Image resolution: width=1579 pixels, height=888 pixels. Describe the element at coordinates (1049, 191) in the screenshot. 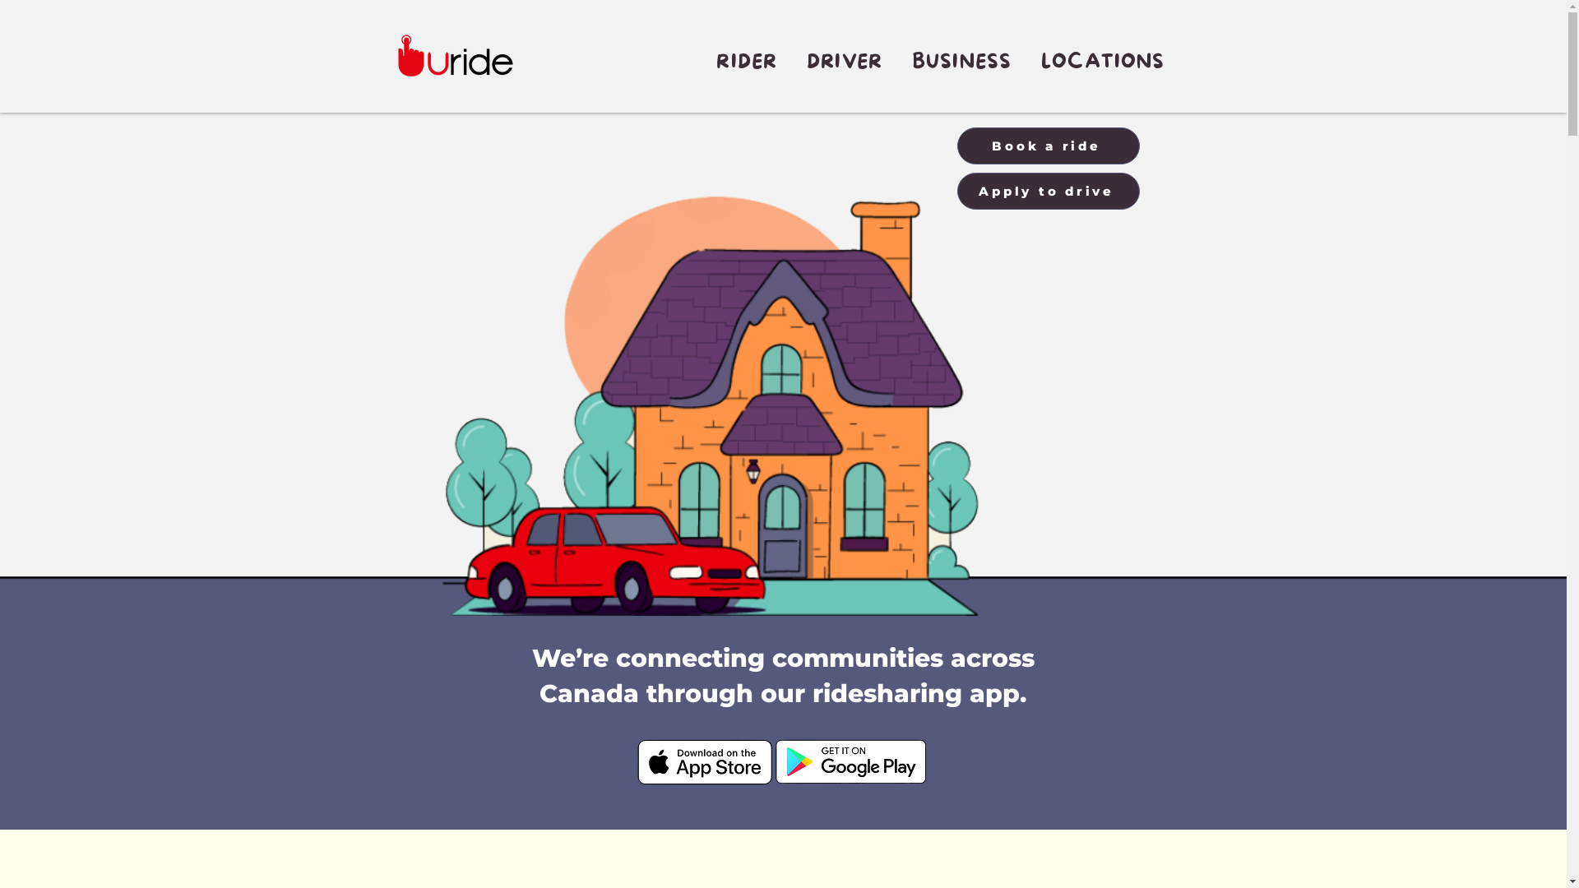

I see `Apply to drive` at that location.